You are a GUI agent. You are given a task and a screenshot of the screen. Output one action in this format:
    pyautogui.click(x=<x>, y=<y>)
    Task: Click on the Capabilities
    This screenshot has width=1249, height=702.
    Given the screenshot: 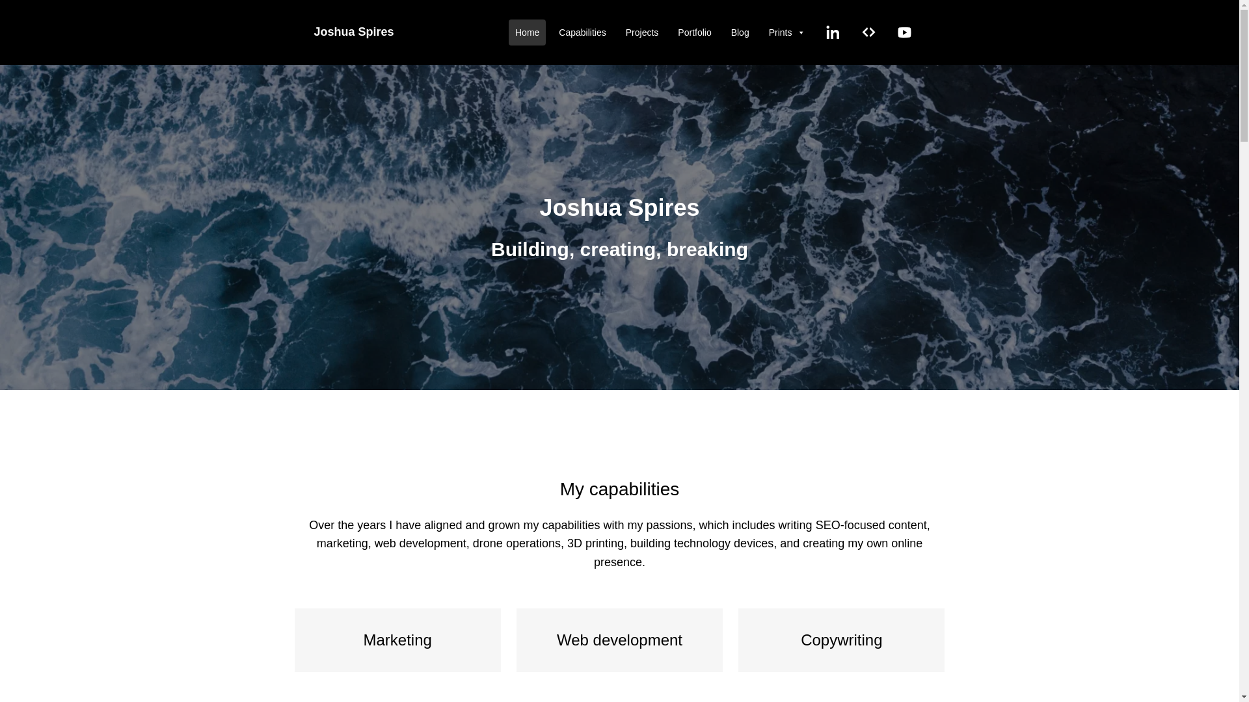 What is the action you would take?
    pyautogui.click(x=582, y=32)
    